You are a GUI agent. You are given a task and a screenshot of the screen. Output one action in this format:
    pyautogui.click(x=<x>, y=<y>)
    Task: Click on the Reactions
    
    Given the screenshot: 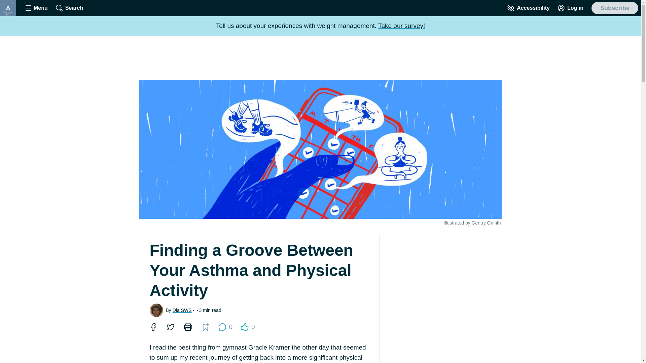 What is the action you would take?
    pyautogui.click(x=69, y=8)
    